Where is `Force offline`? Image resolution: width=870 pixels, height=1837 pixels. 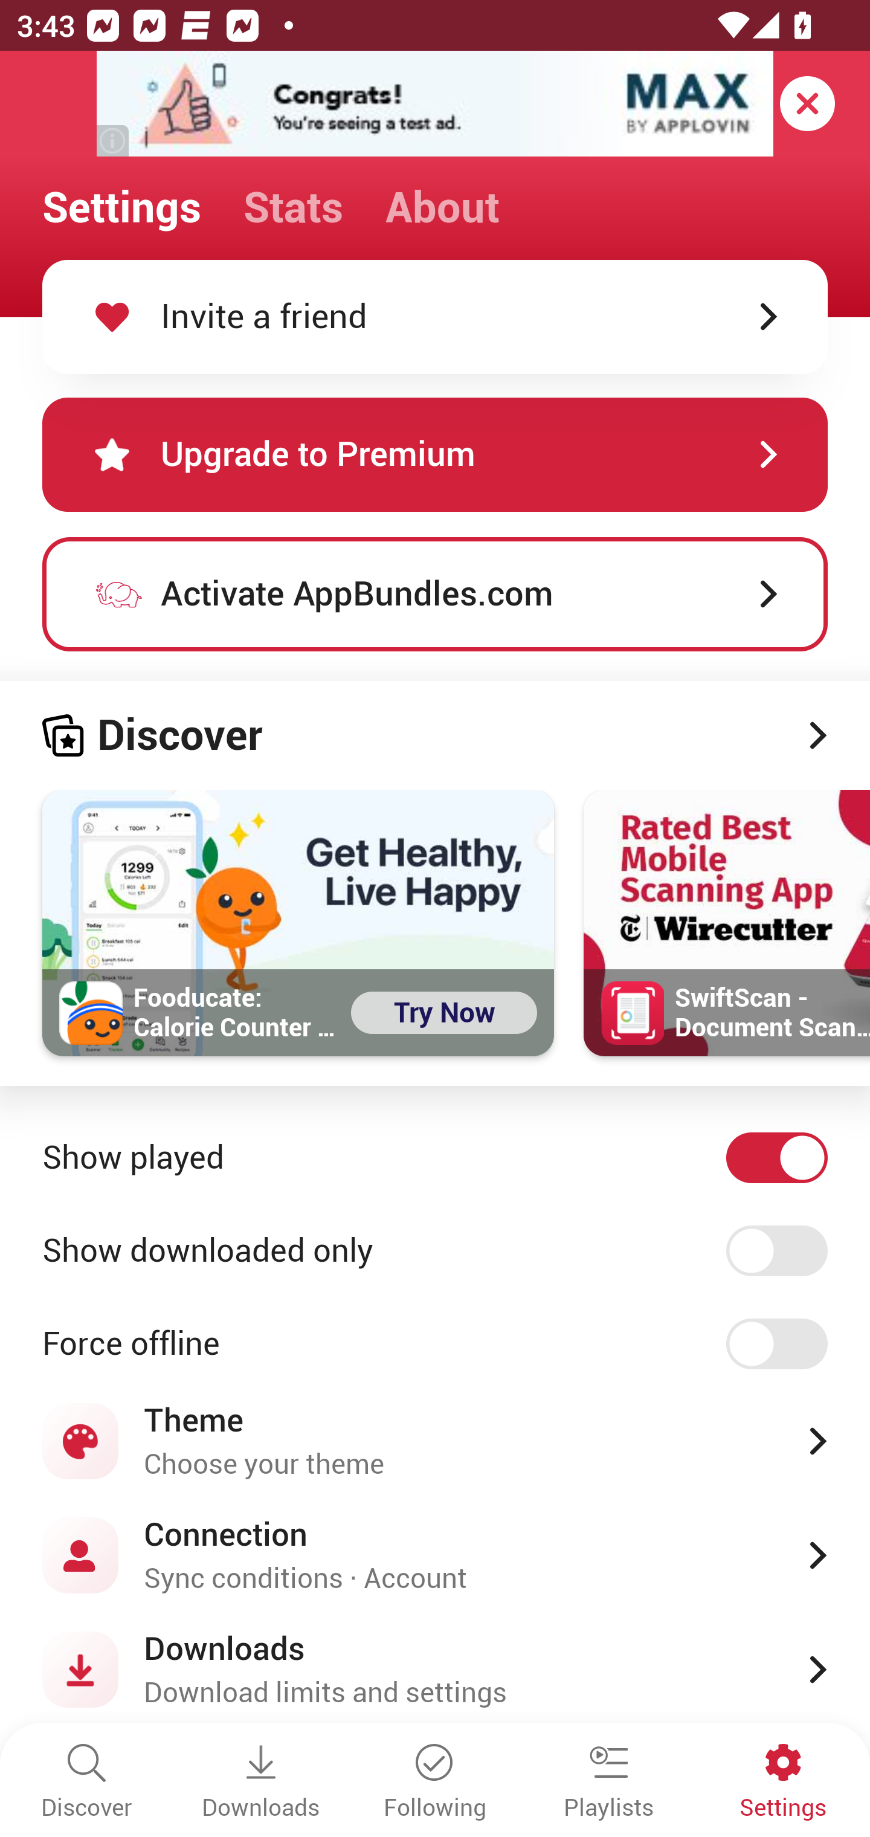 Force offline is located at coordinates (435, 1345).